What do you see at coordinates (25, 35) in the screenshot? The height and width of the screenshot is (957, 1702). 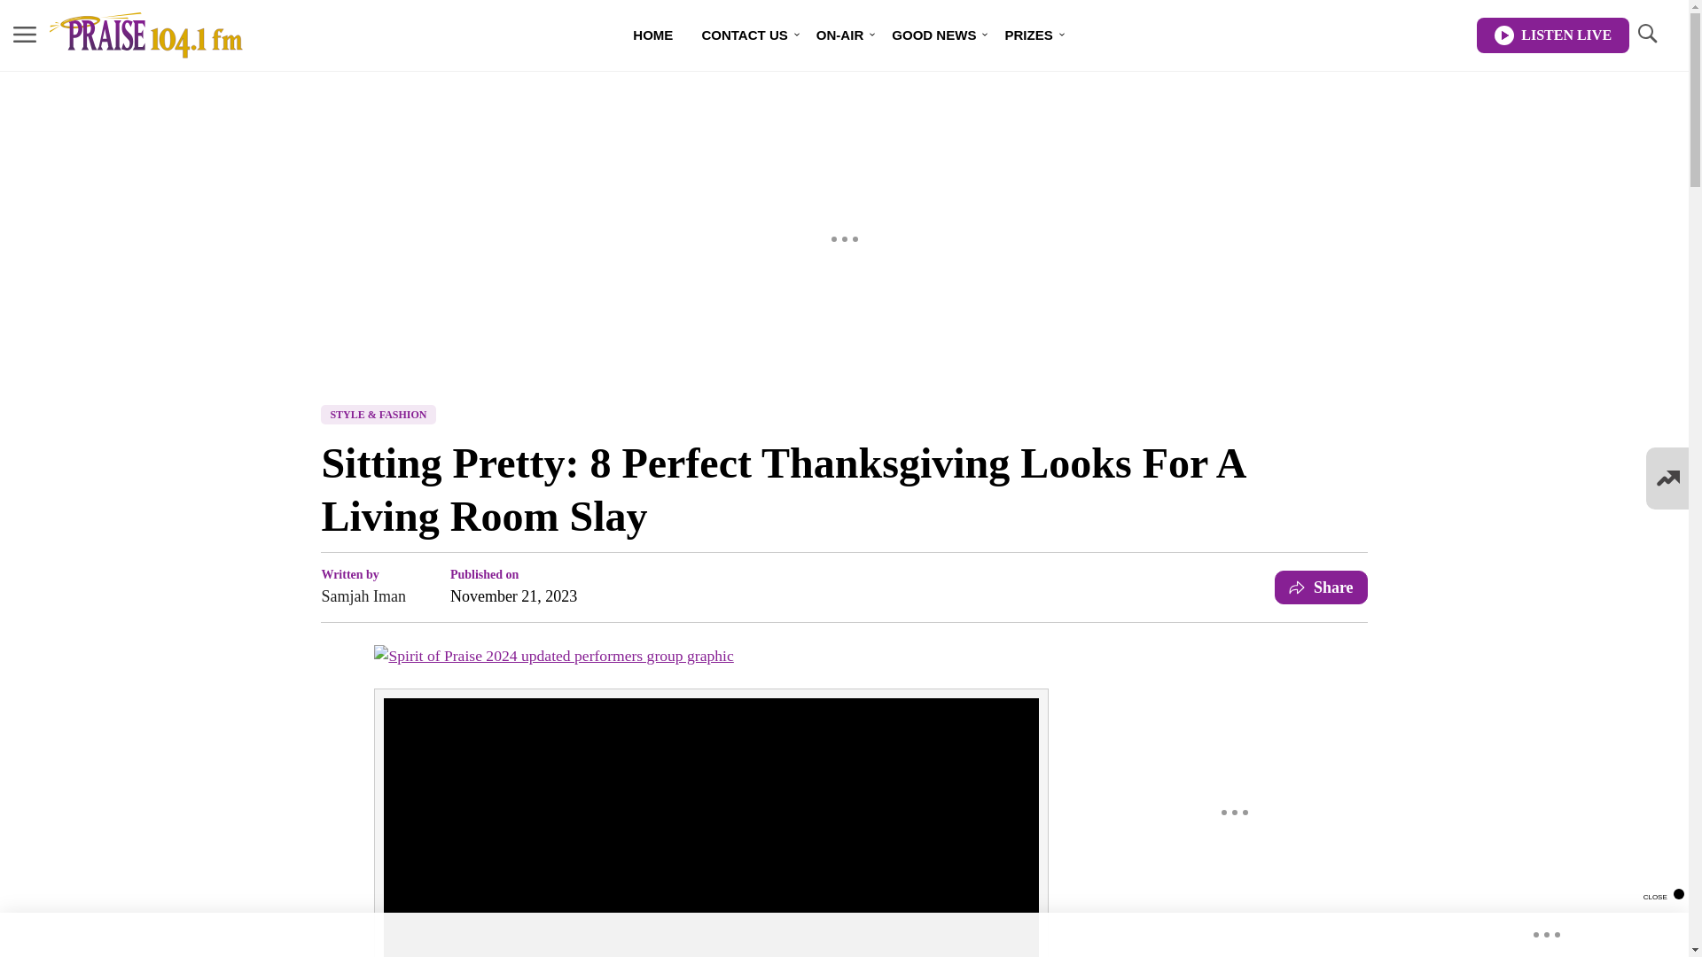 I see `MENU` at bounding box center [25, 35].